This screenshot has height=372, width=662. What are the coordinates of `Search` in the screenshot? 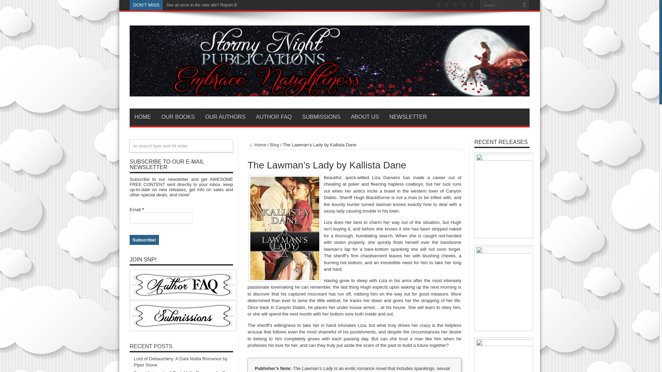 It's located at (524, 5).